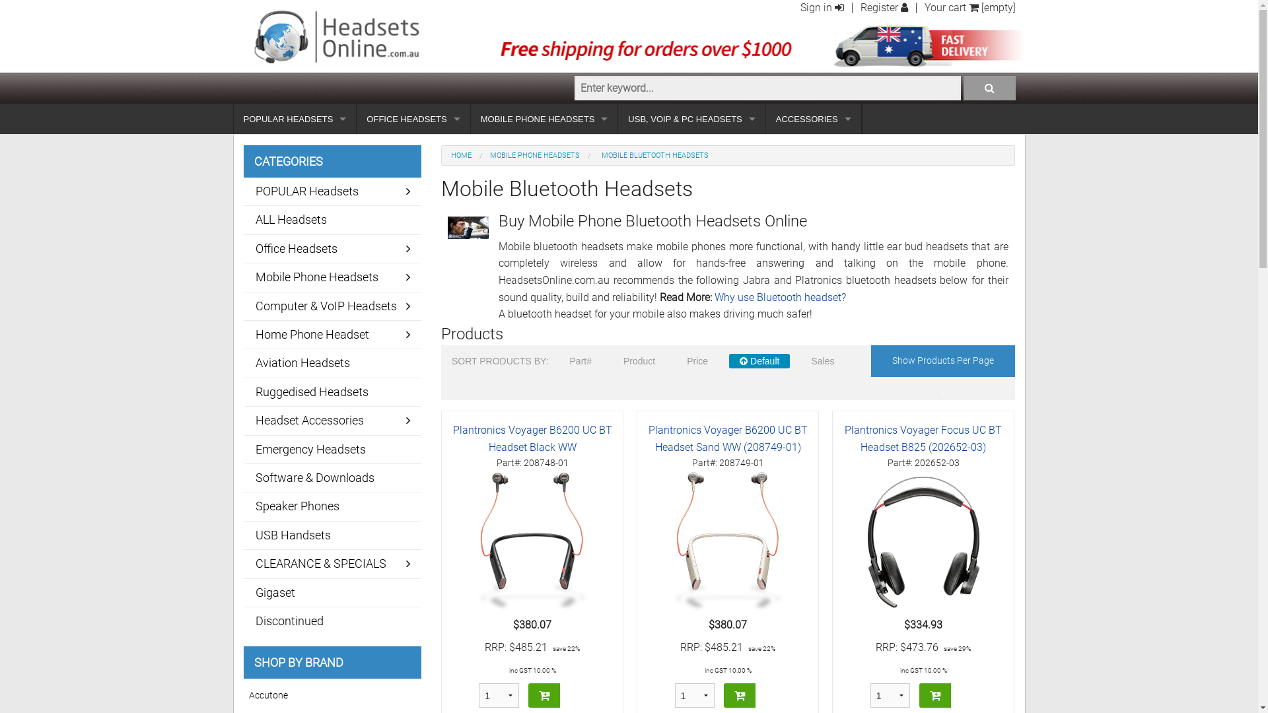  What do you see at coordinates (970, 8) in the screenshot?
I see `Your cart [empty]` at bounding box center [970, 8].